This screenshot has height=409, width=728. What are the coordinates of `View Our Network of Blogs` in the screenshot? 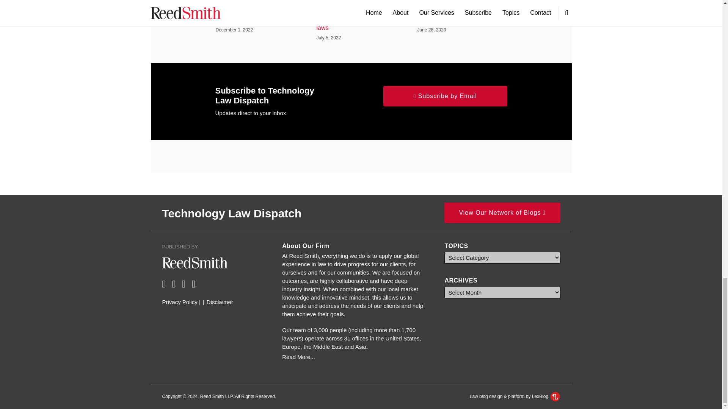 It's located at (502, 212).